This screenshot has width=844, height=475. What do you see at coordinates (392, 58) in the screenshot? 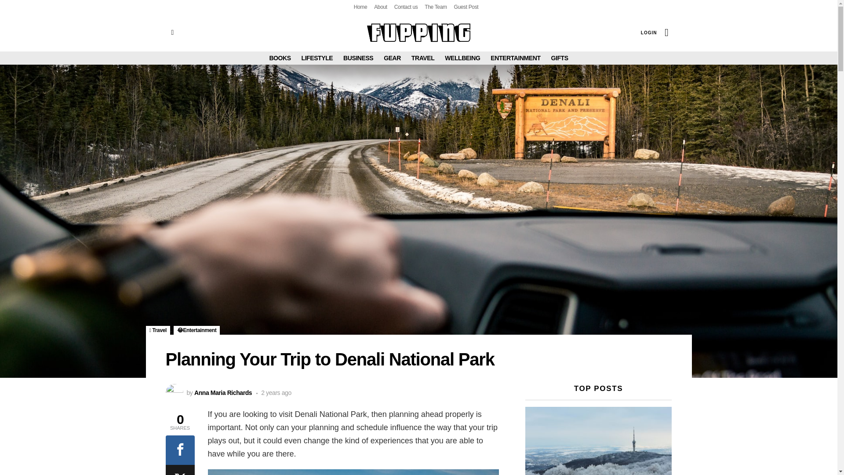
I see `GEAR` at bounding box center [392, 58].